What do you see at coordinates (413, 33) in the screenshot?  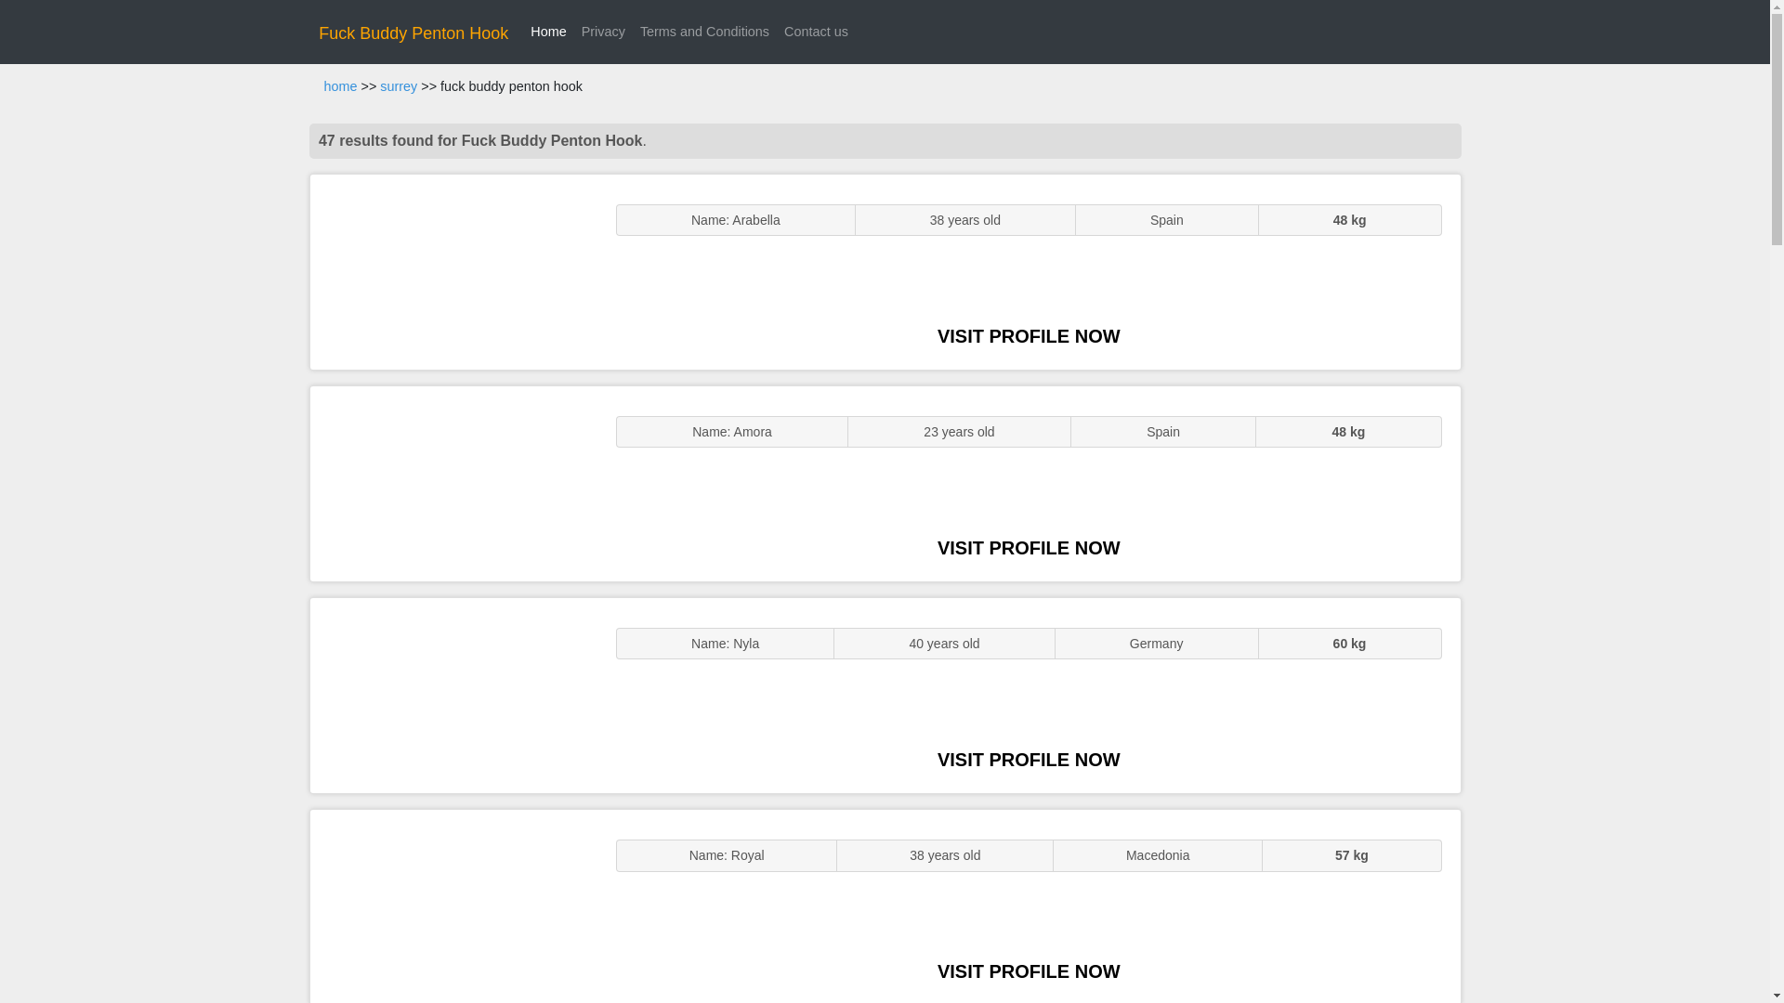 I see `Fuck Buddy Penton Hook` at bounding box center [413, 33].